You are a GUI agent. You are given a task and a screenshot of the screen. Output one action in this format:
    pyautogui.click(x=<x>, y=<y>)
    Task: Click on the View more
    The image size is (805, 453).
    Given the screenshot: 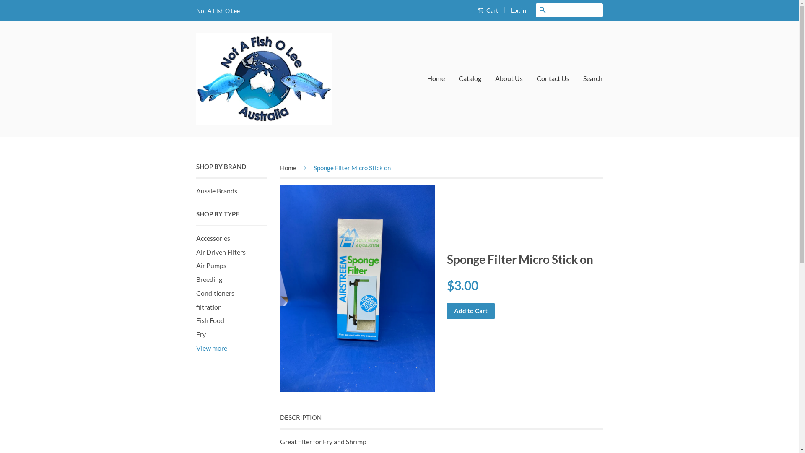 What is the action you would take?
    pyautogui.click(x=212, y=348)
    